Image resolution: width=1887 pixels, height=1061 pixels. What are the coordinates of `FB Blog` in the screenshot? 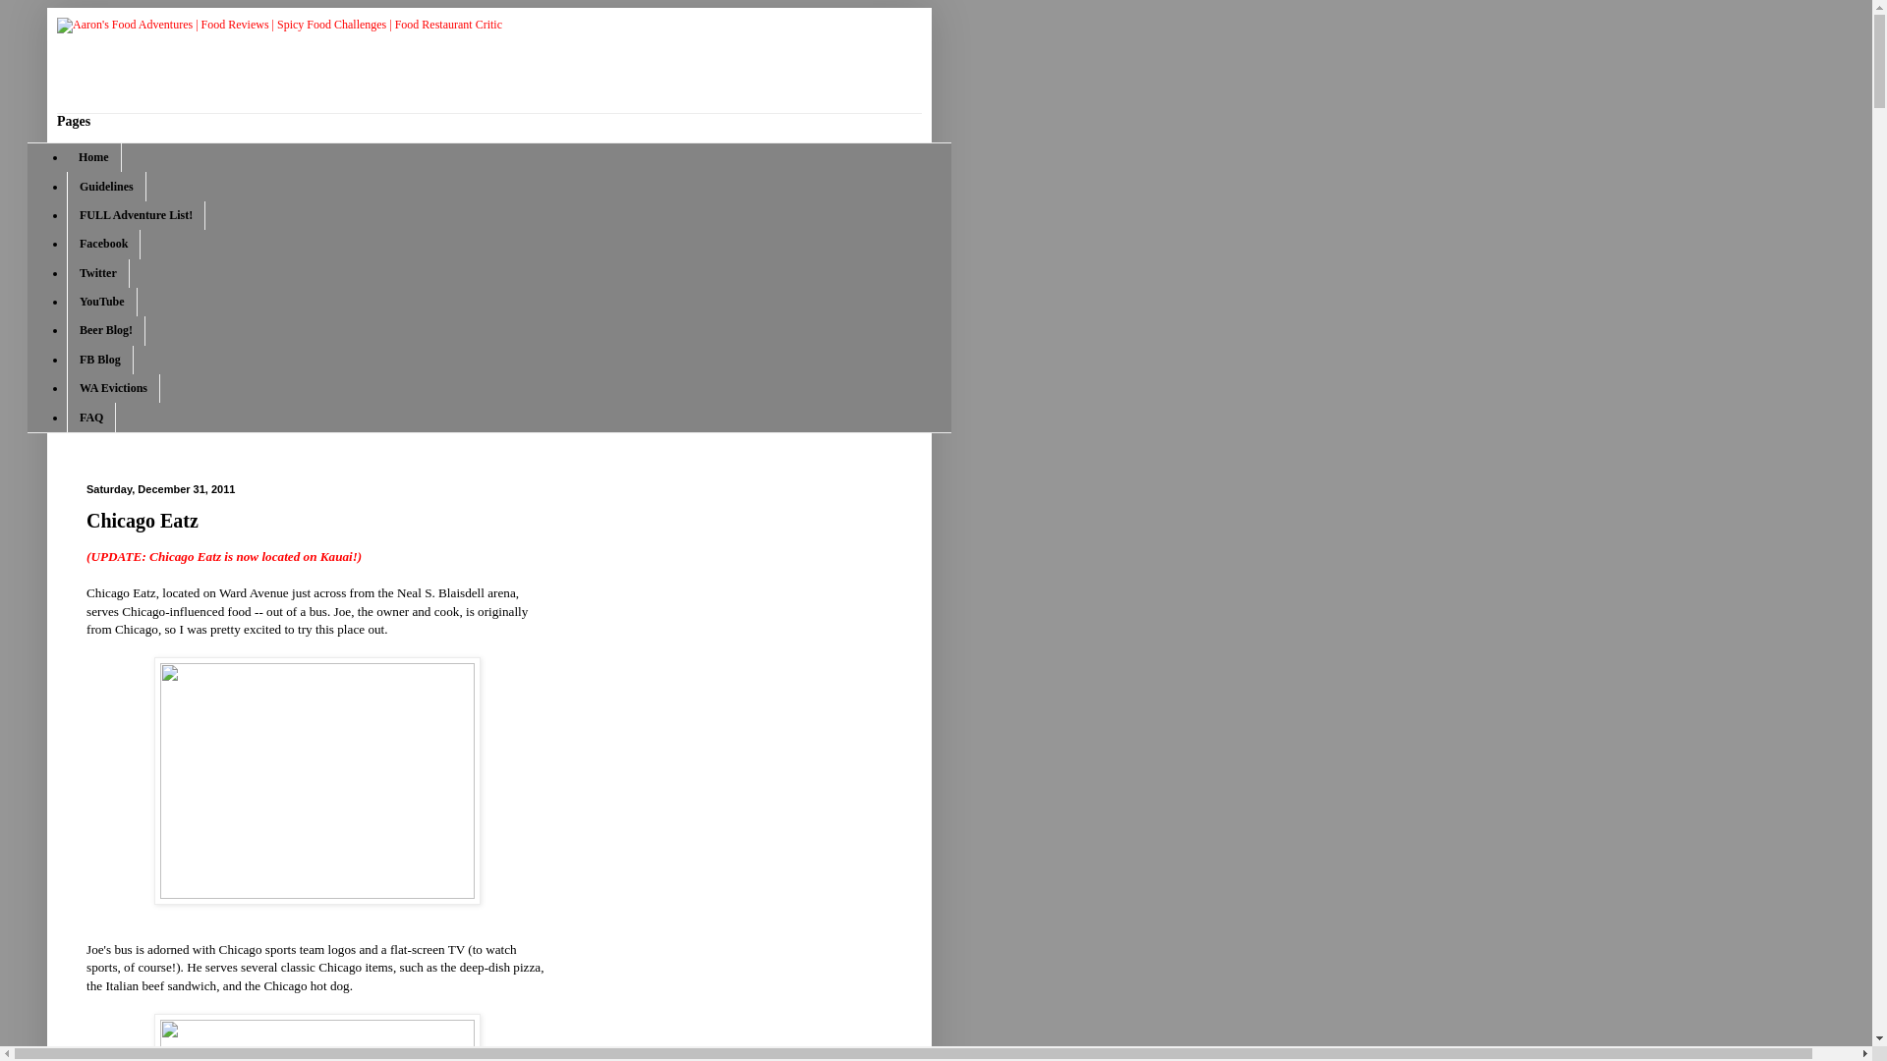 It's located at (100, 360).